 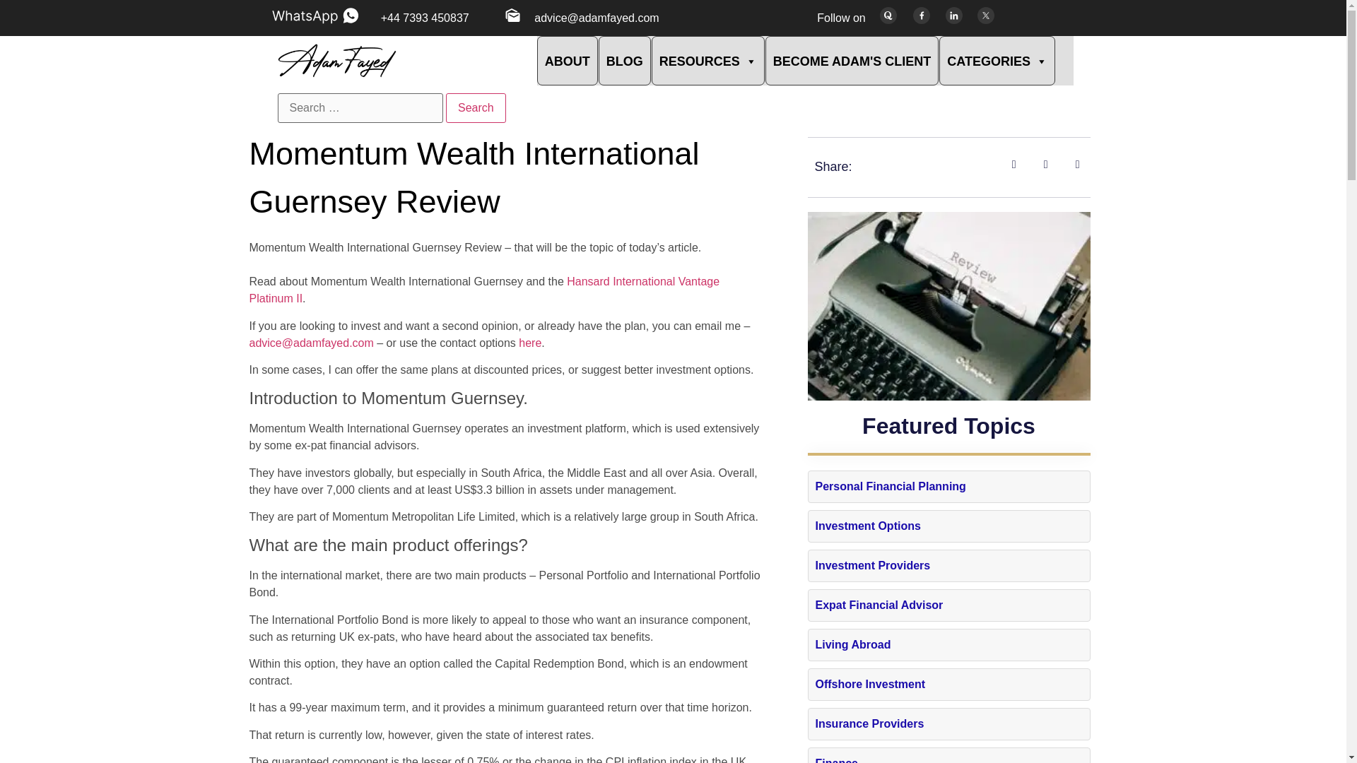 I want to click on BECOME ADAM'S CLIENT, so click(x=852, y=60).